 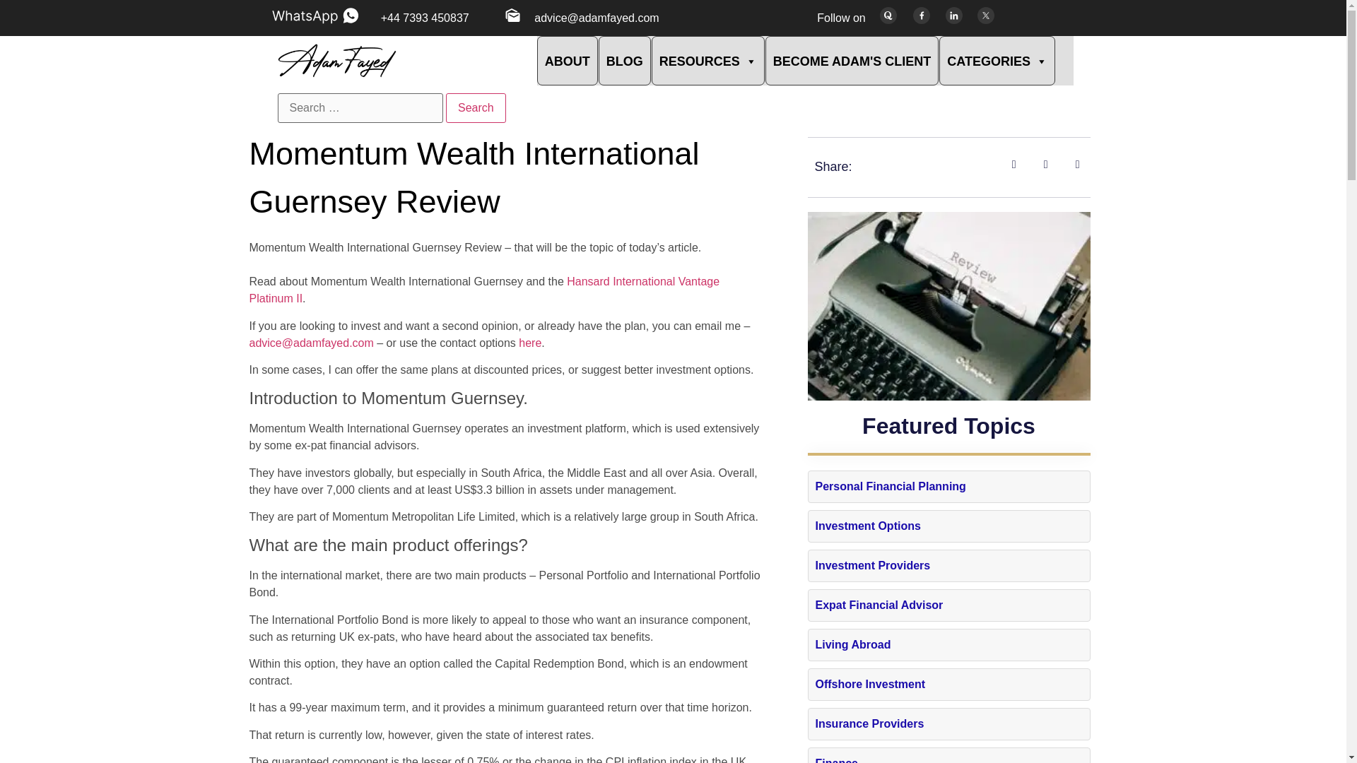 I want to click on BECOME ADAM'S CLIENT, so click(x=852, y=60).